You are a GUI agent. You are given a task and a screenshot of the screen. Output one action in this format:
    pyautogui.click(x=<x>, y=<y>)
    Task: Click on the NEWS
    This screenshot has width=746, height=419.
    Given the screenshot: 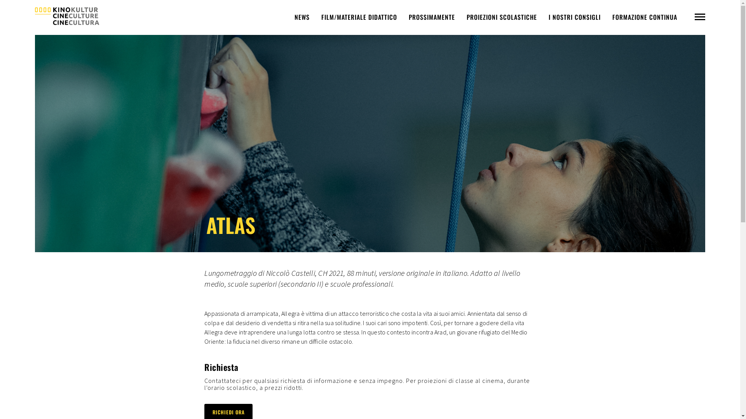 What is the action you would take?
    pyautogui.click(x=302, y=17)
    